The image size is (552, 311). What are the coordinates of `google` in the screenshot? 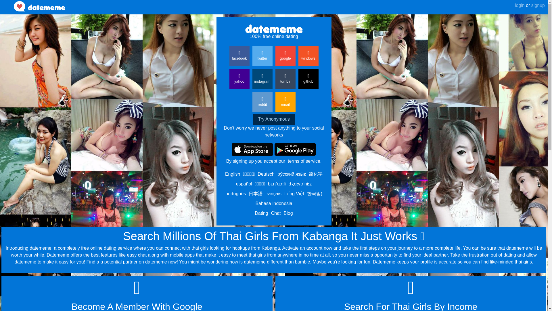 It's located at (285, 56).